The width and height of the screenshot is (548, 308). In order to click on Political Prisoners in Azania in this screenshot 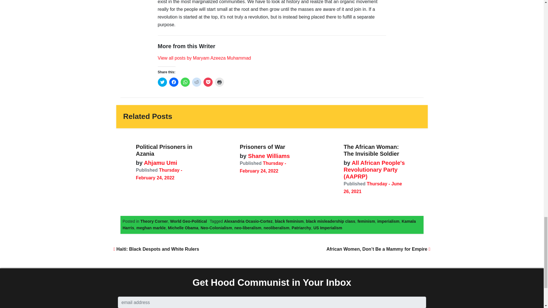, I will do `click(164, 150)`.